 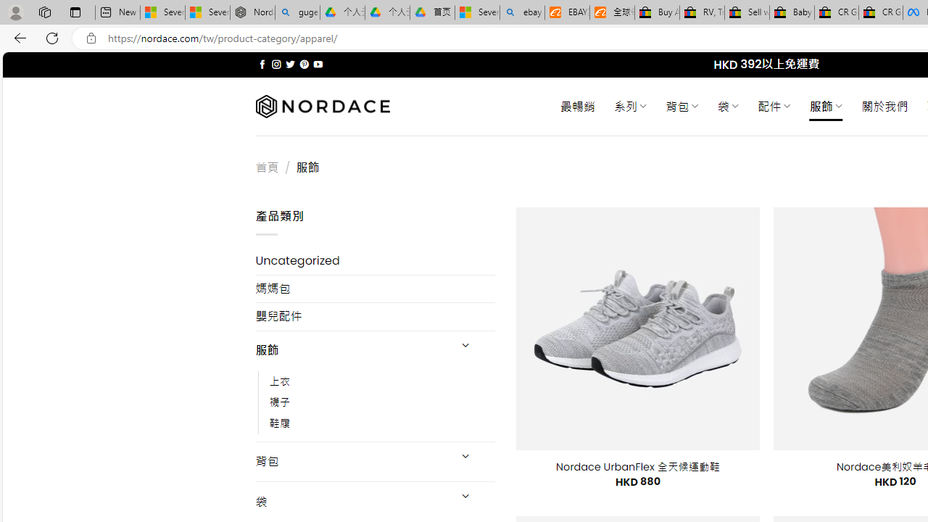 What do you see at coordinates (276, 64) in the screenshot?
I see `Follow on Instagram` at bounding box center [276, 64].